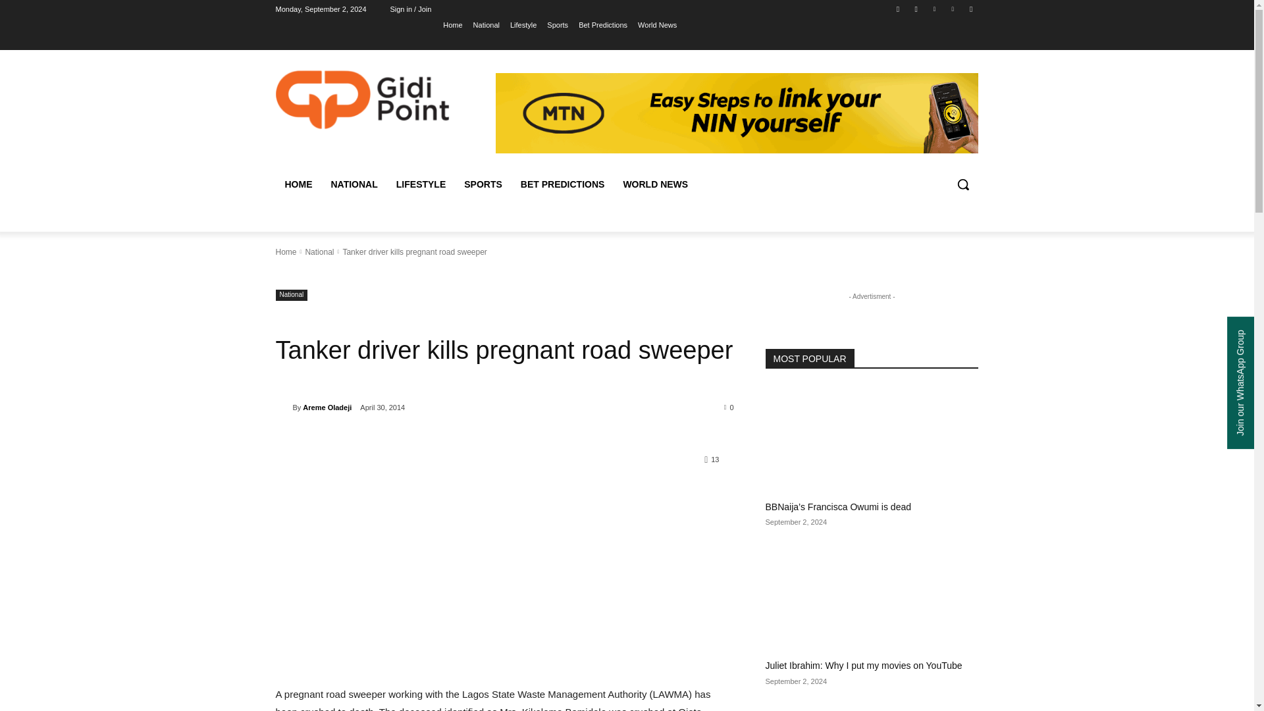 The height and width of the screenshot is (711, 1264). Describe the element at coordinates (934, 9) in the screenshot. I see `Twitter` at that location.